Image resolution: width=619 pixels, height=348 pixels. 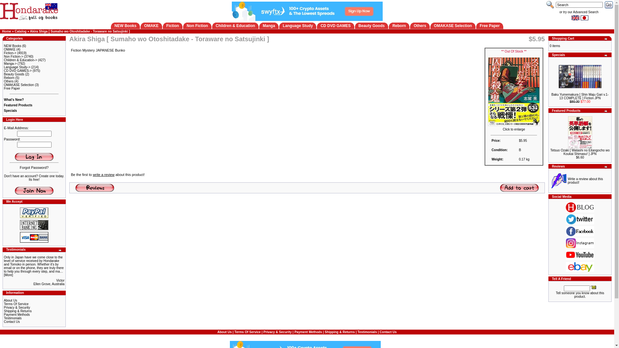 I want to click on  more , so click(x=606, y=39).